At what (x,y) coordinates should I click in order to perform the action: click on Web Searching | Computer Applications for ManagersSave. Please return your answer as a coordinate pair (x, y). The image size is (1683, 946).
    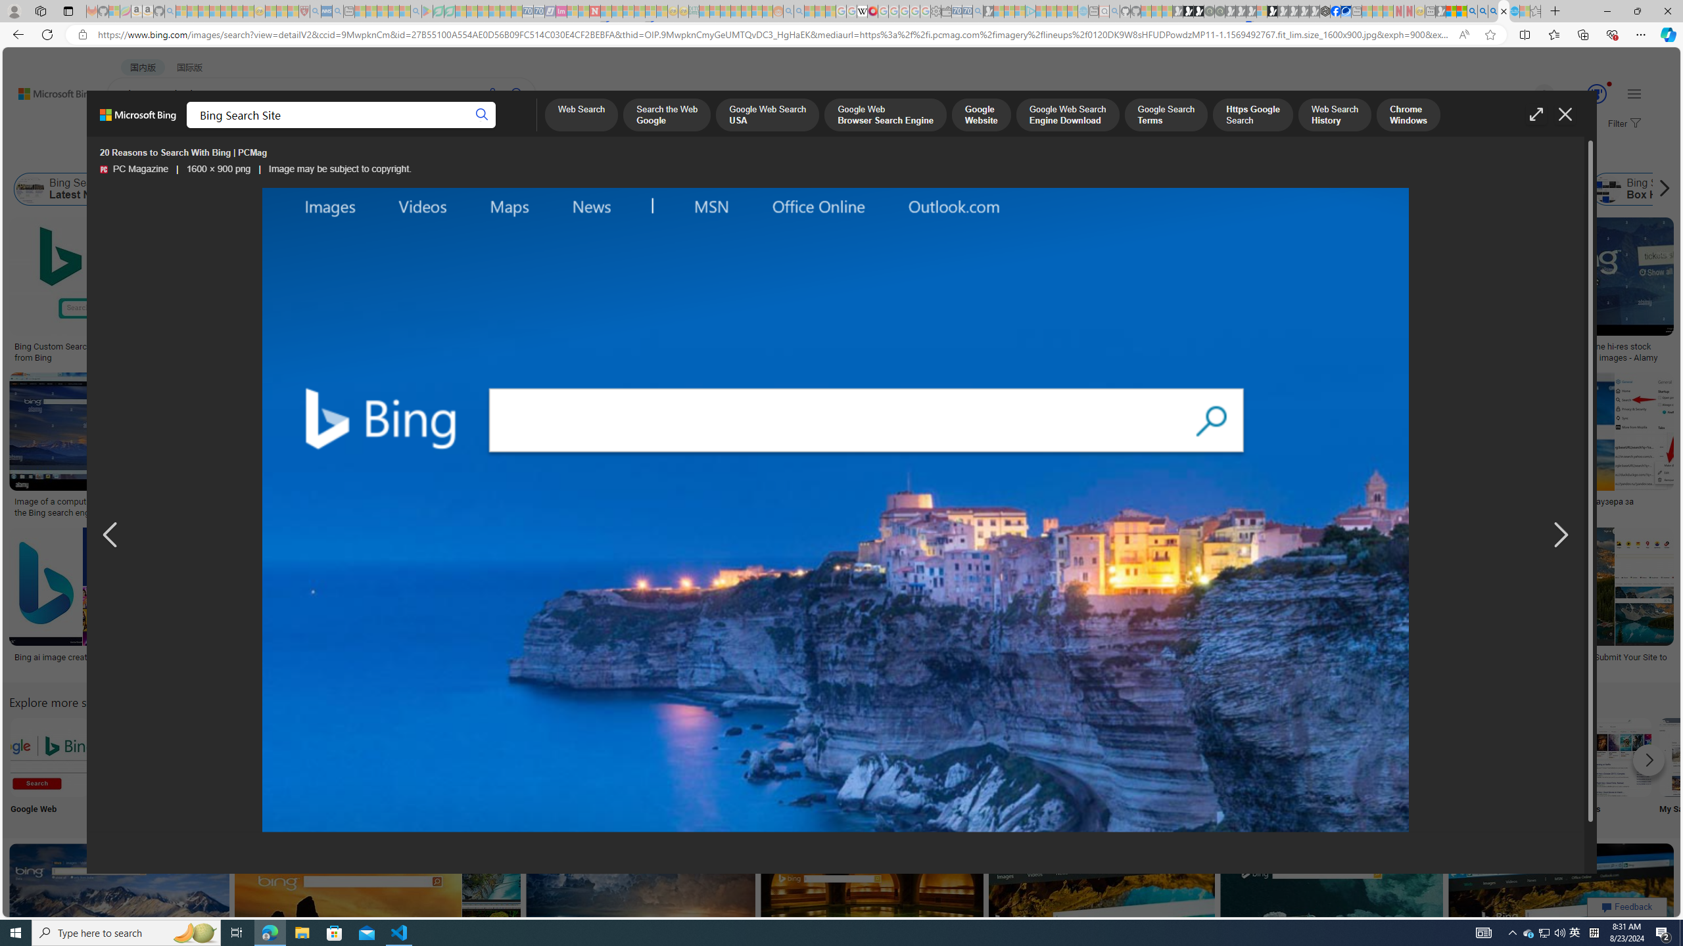
    Looking at the image, I should click on (987, 602).